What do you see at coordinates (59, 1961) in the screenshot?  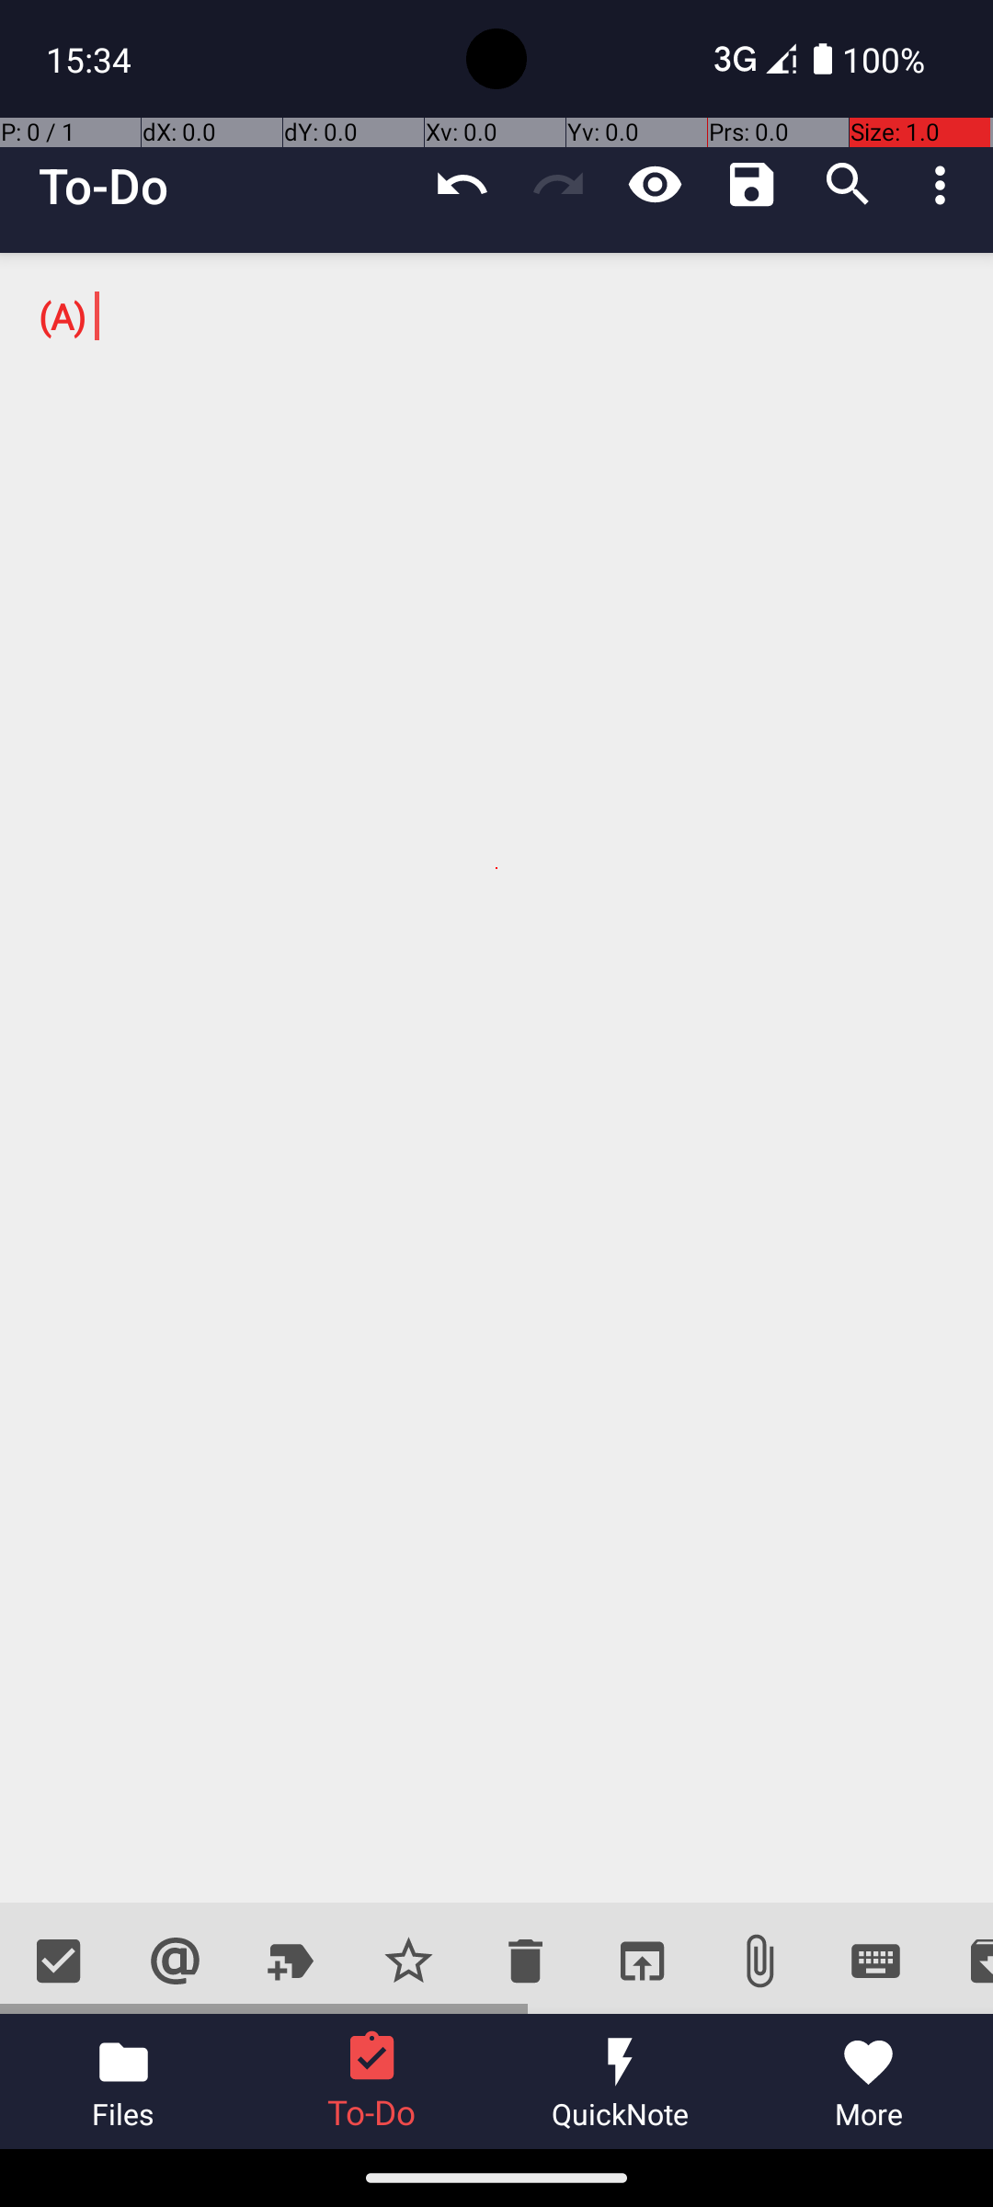 I see `Toggle done` at bounding box center [59, 1961].